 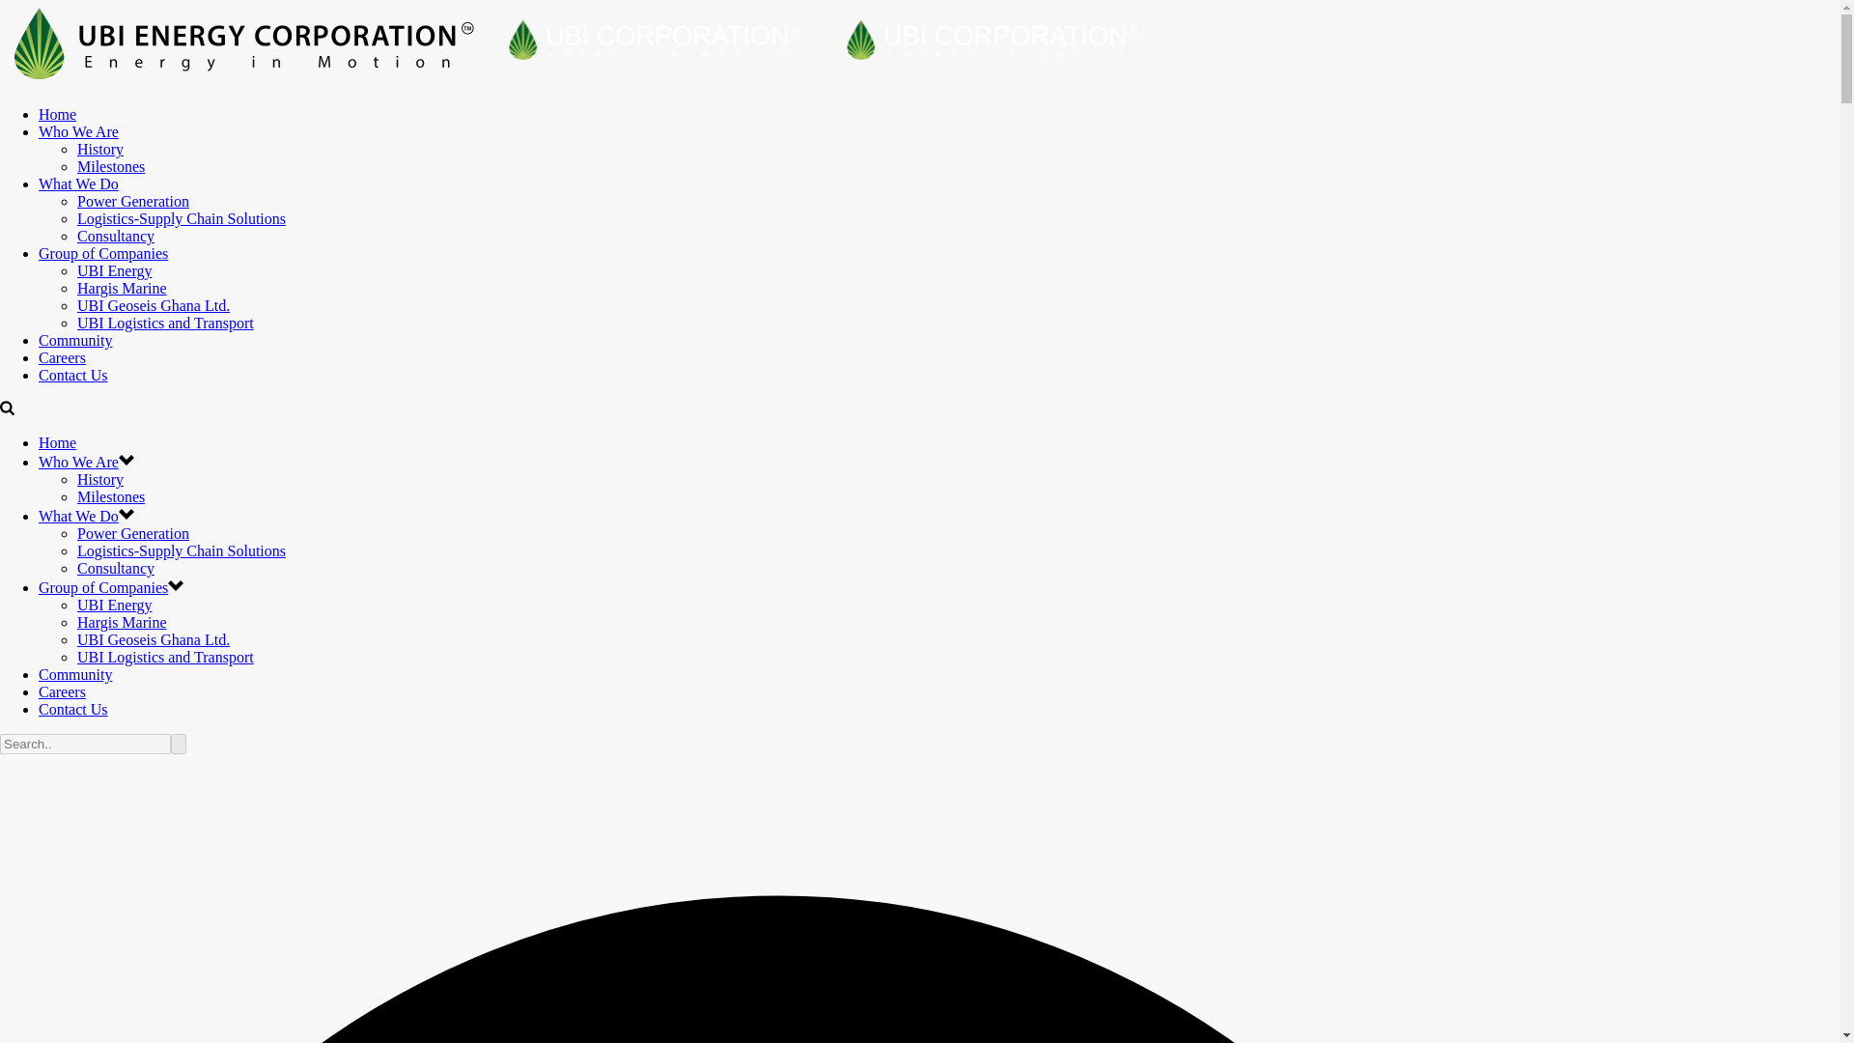 What do you see at coordinates (57, 114) in the screenshot?
I see `Home` at bounding box center [57, 114].